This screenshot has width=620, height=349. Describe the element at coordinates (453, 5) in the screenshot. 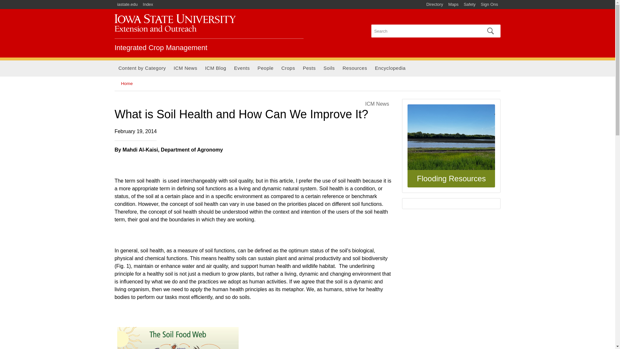

I see `Maps` at that location.